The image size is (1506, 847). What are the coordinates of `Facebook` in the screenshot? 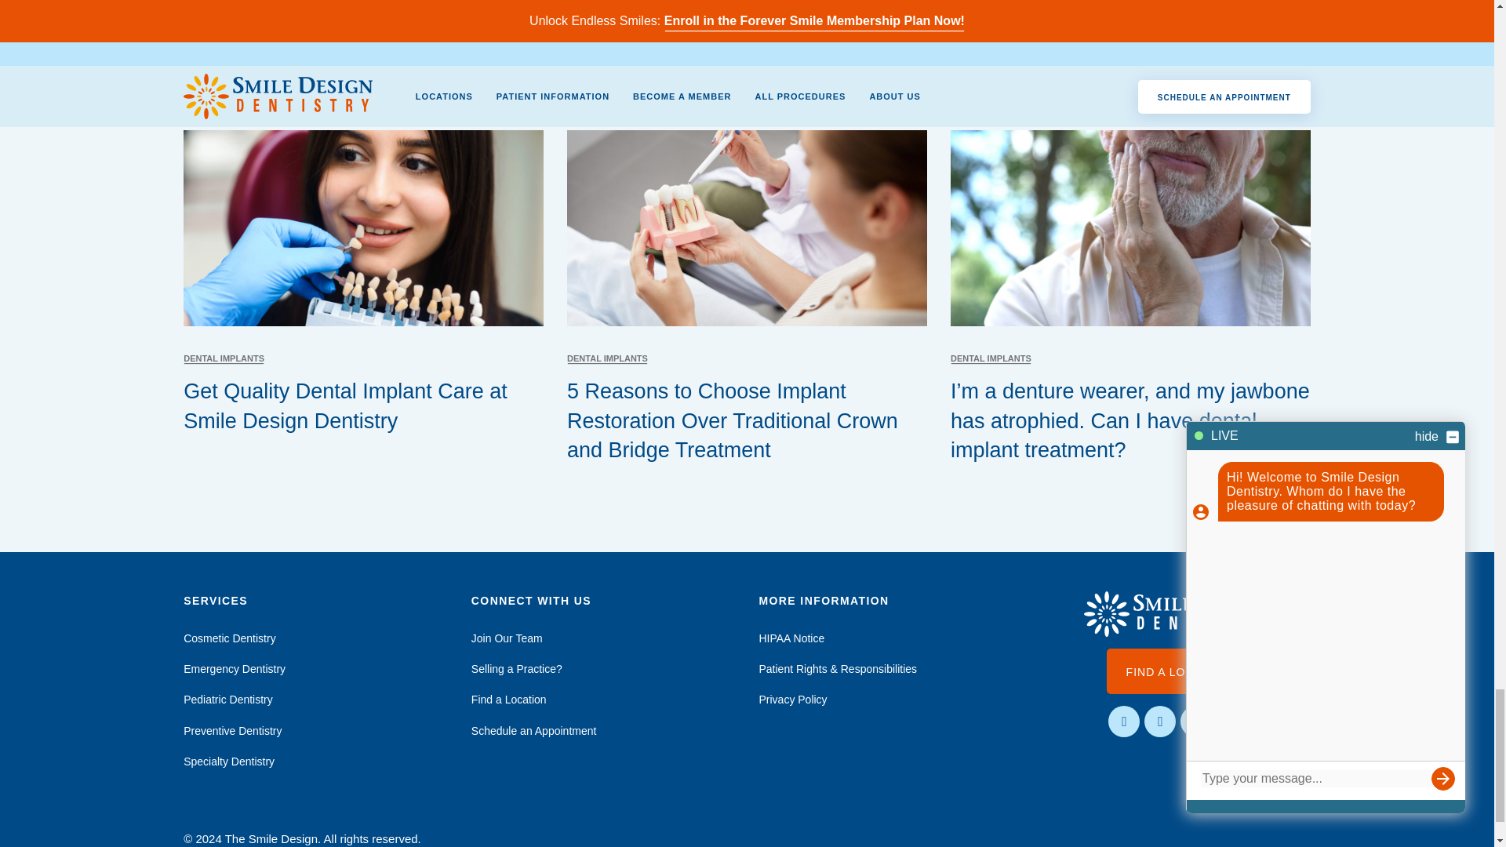 It's located at (1124, 722).